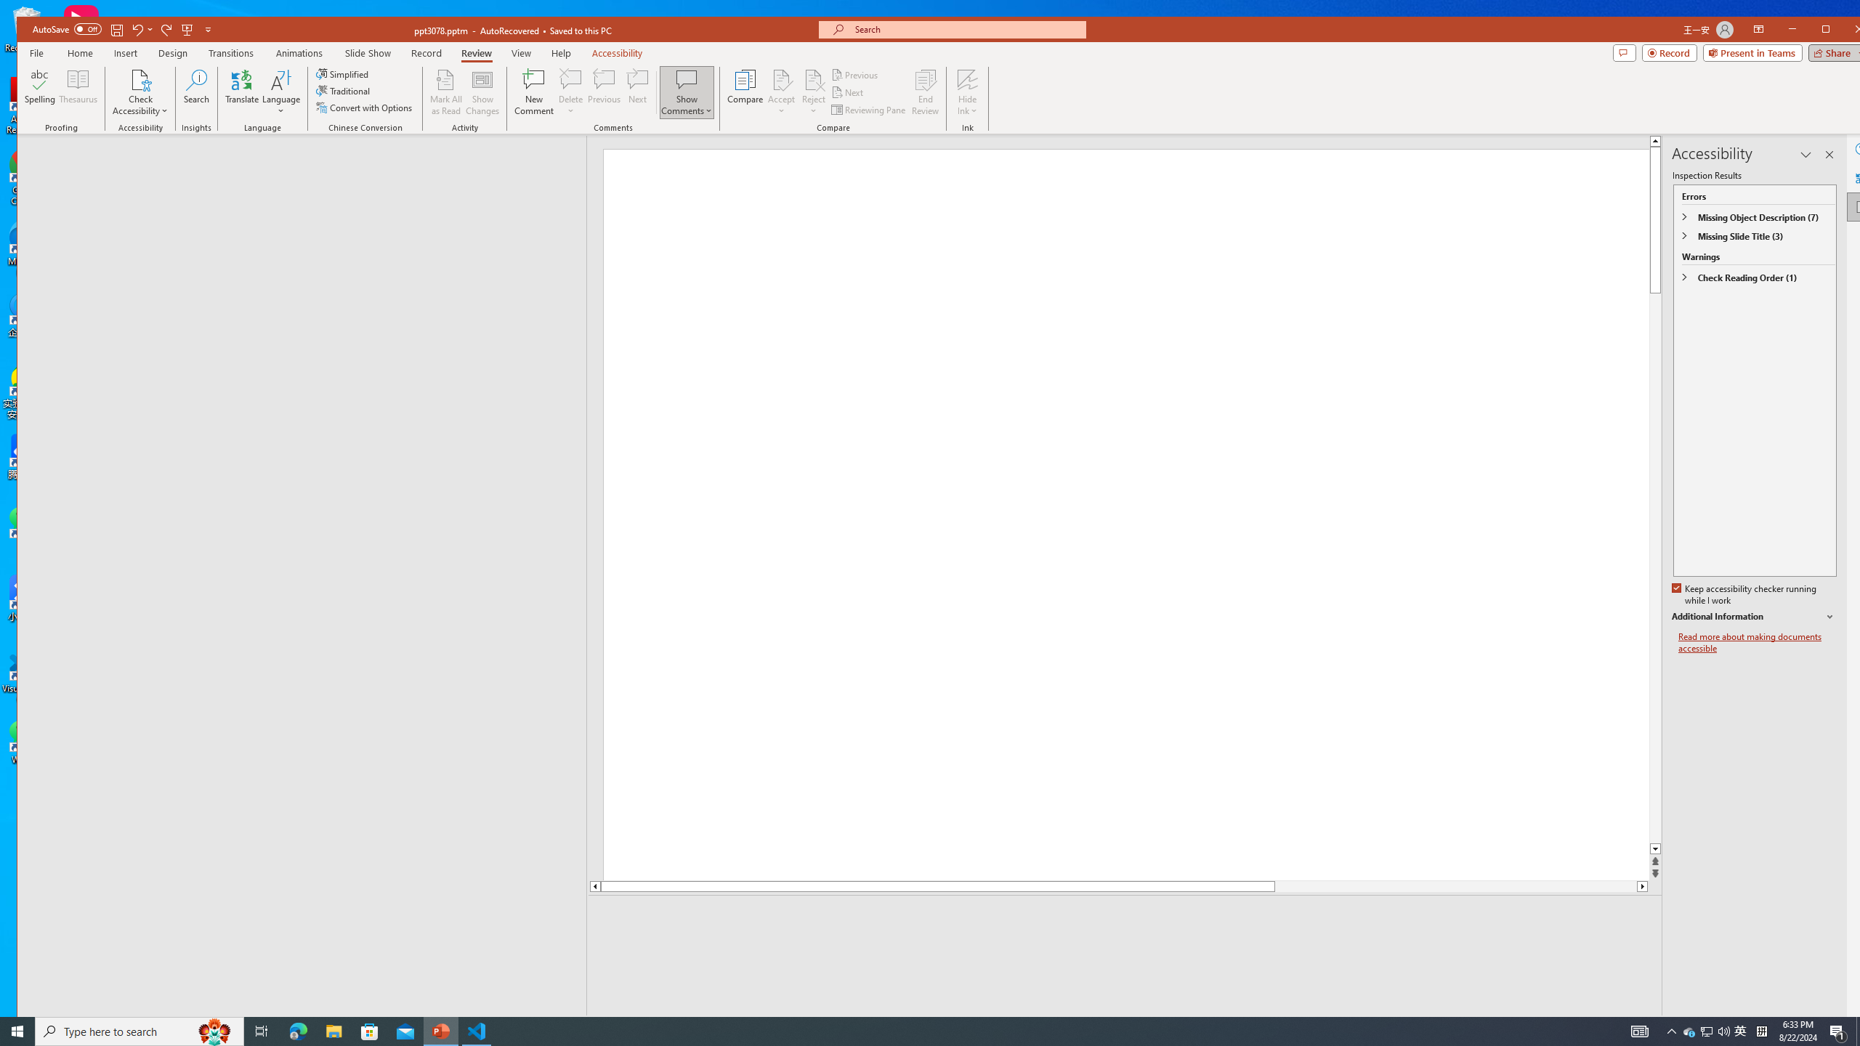 Image resolution: width=1860 pixels, height=1046 pixels. Describe the element at coordinates (947, 1024) in the screenshot. I see `Class: MsoCommandBar` at that location.